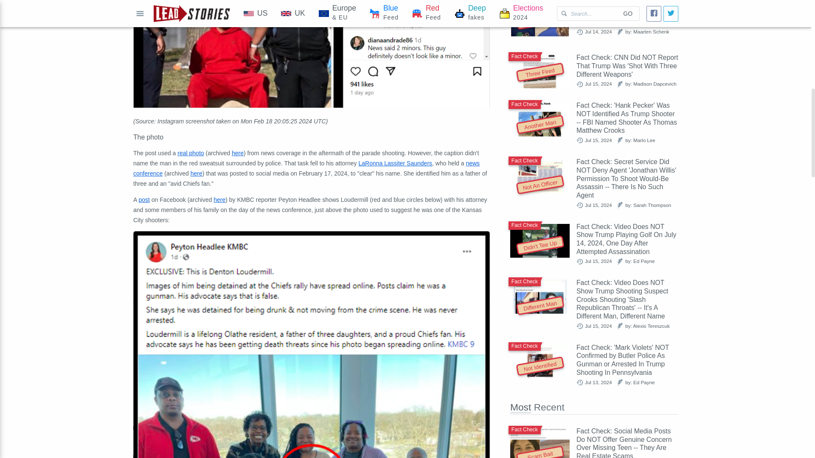 The width and height of the screenshot is (815, 458). I want to click on real photo, so click(191, 153).